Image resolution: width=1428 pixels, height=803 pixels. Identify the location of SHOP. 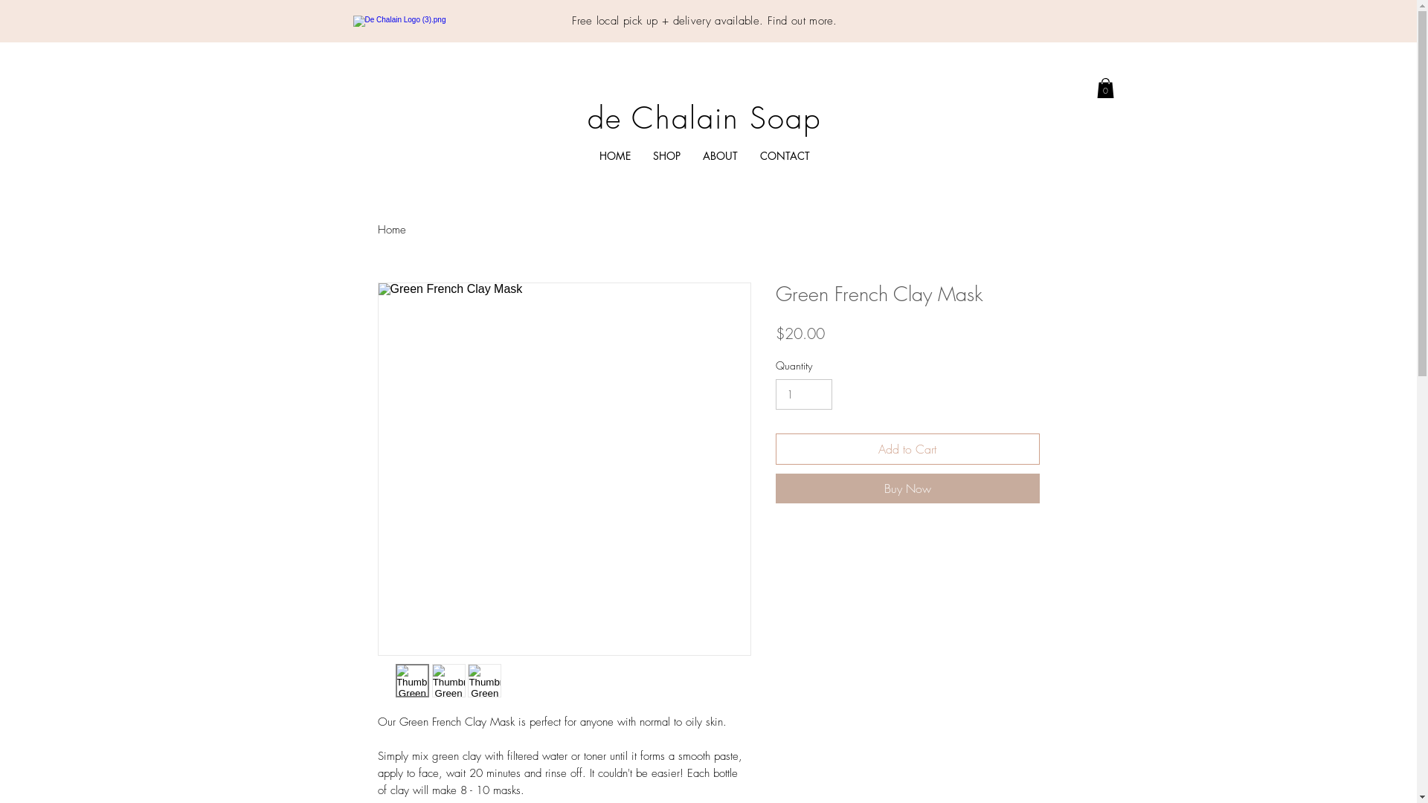
(666, 156).